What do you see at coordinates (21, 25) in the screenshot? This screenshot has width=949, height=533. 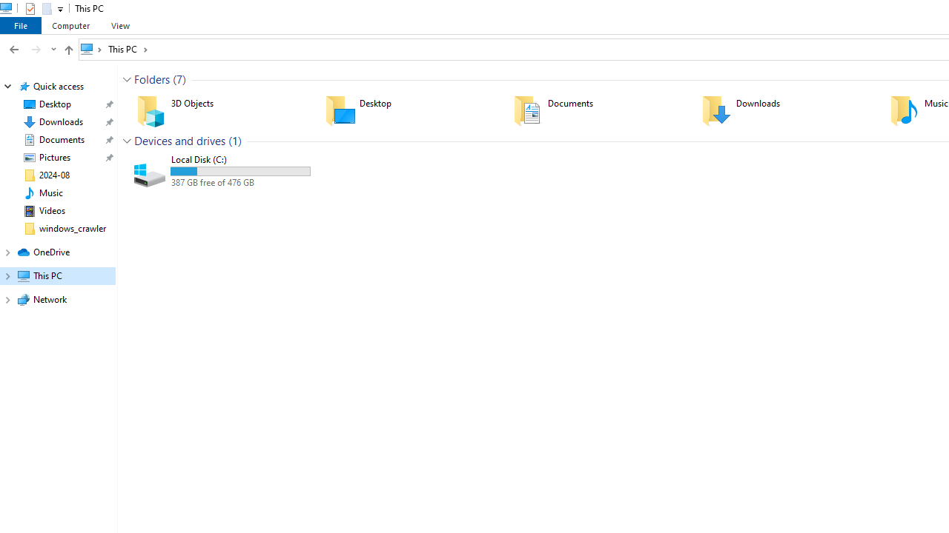 I see `File tab` at bounding box center [21, 25].